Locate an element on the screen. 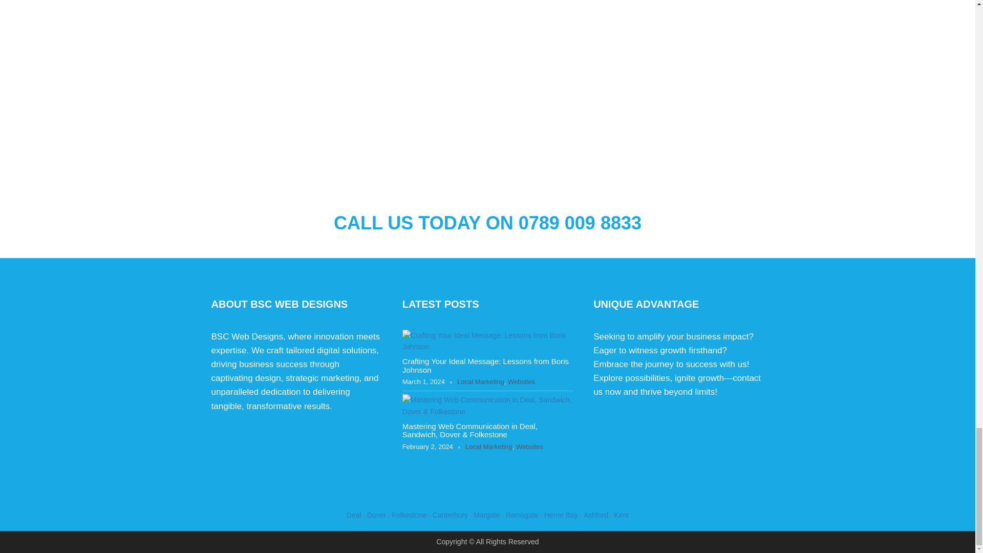 The width and height of the screenshot is (983, 553). Websites is located at coordinates (529, 447).